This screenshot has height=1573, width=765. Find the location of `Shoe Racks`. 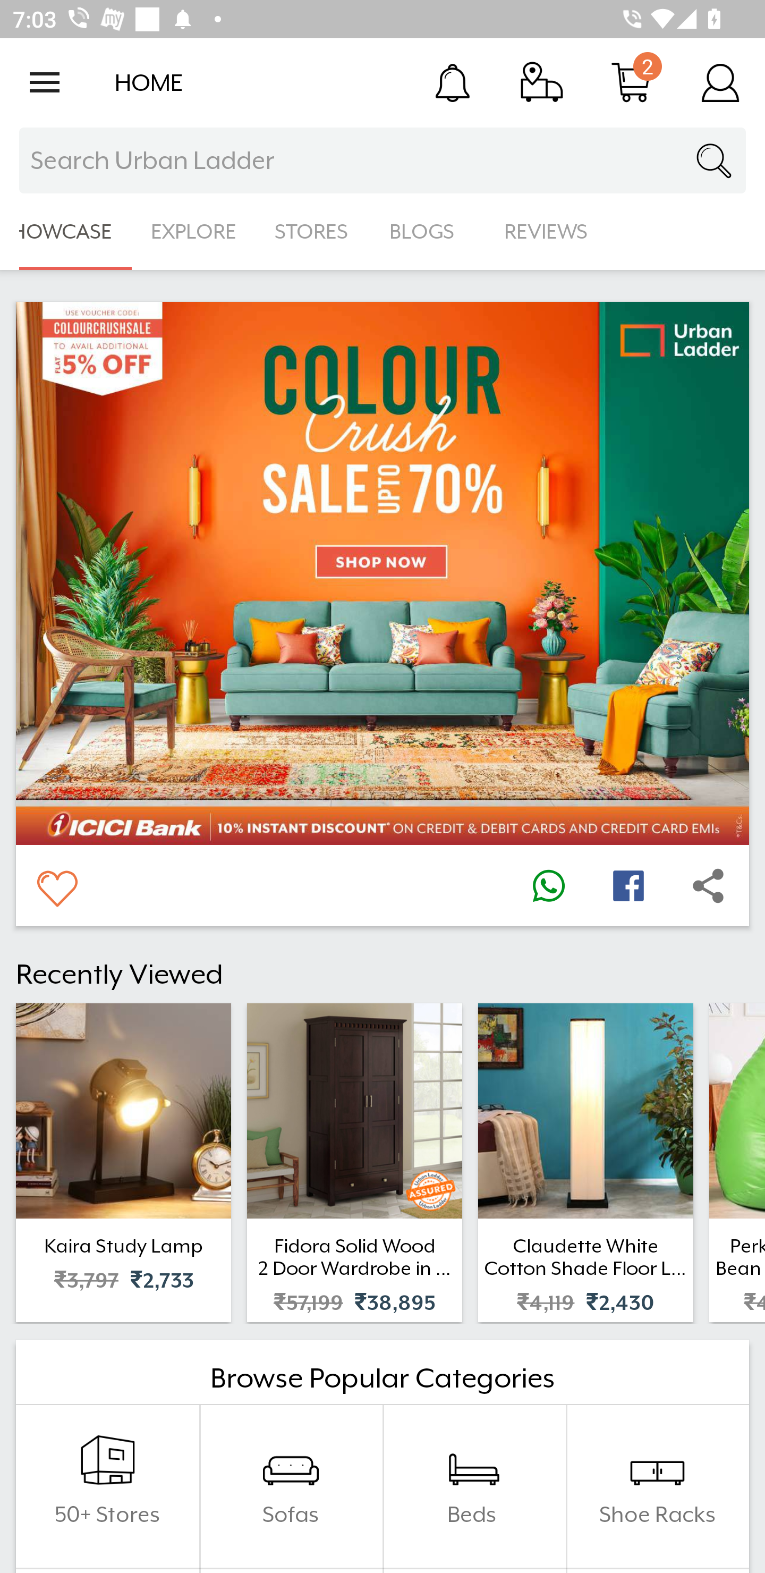

Shoe Racks is located at coordinates (657, 1486).